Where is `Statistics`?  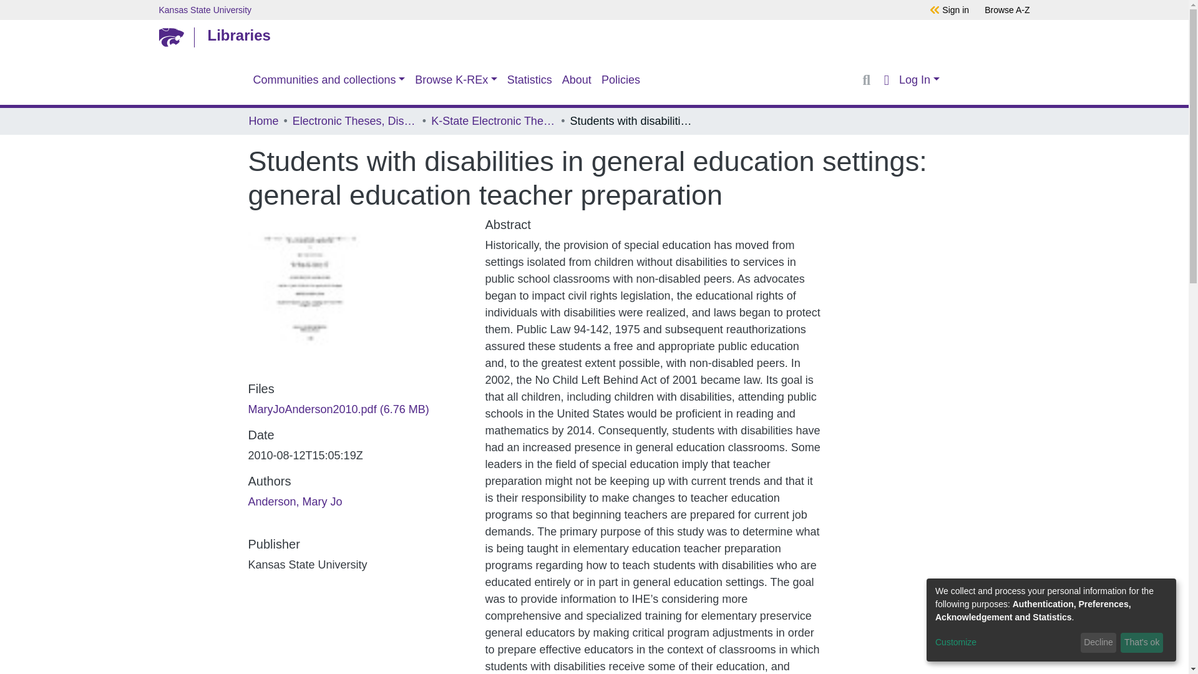 Statistics is located at coordinates (529, 80).